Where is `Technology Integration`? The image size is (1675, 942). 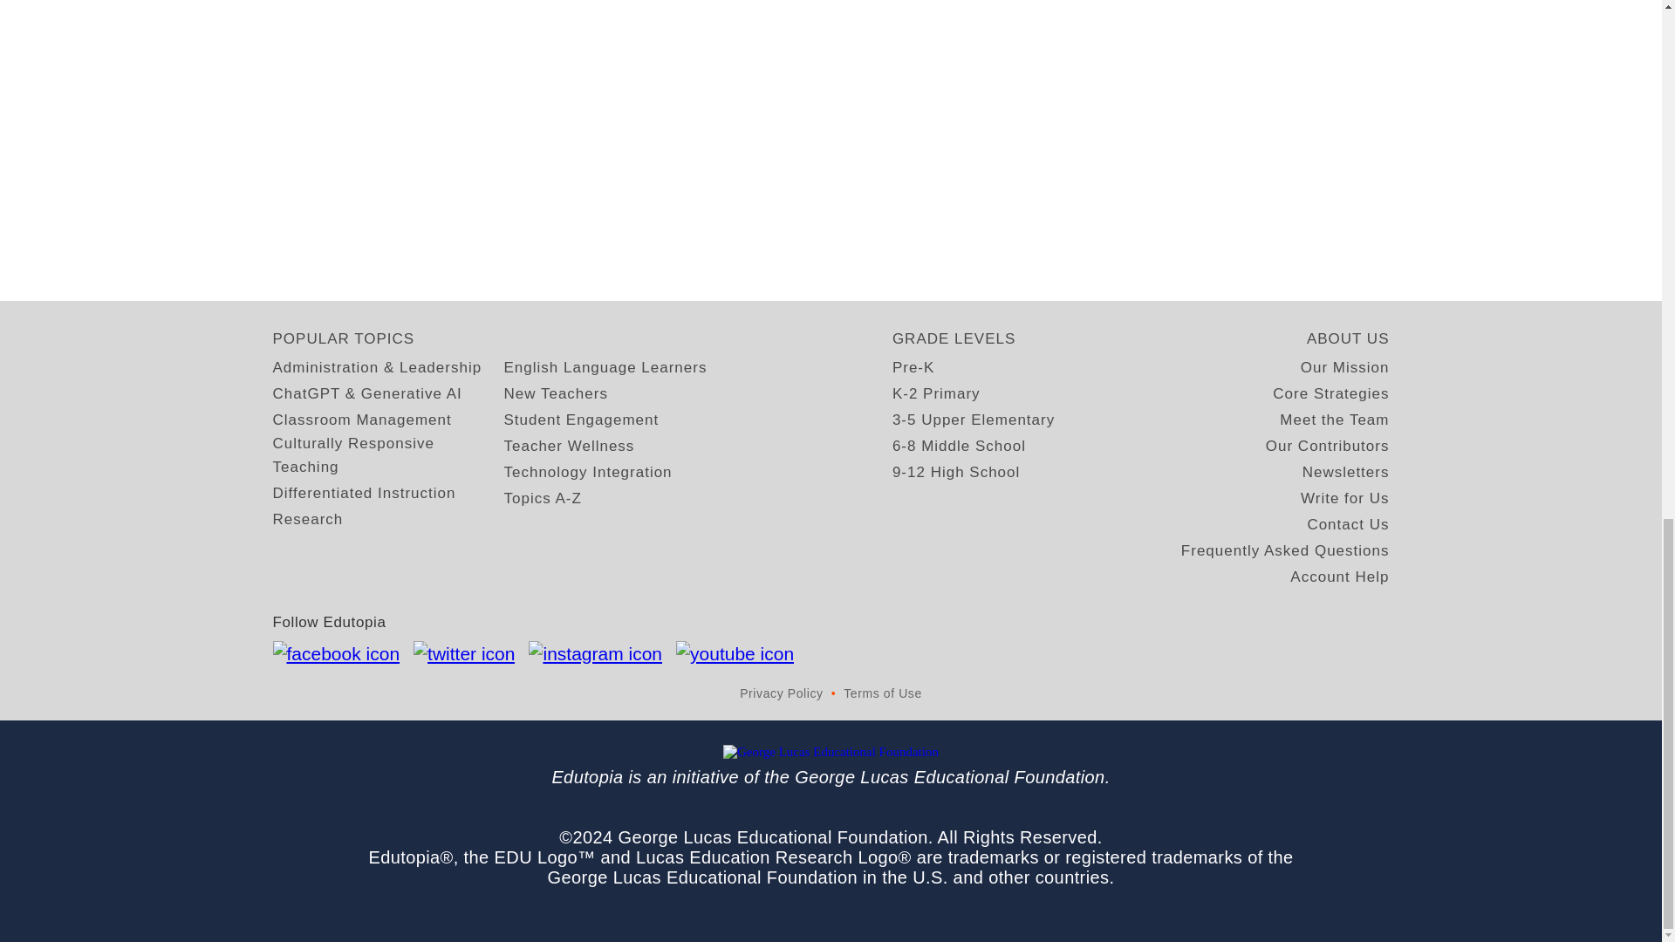 Technology Integration is located at coordinates (588, 473).